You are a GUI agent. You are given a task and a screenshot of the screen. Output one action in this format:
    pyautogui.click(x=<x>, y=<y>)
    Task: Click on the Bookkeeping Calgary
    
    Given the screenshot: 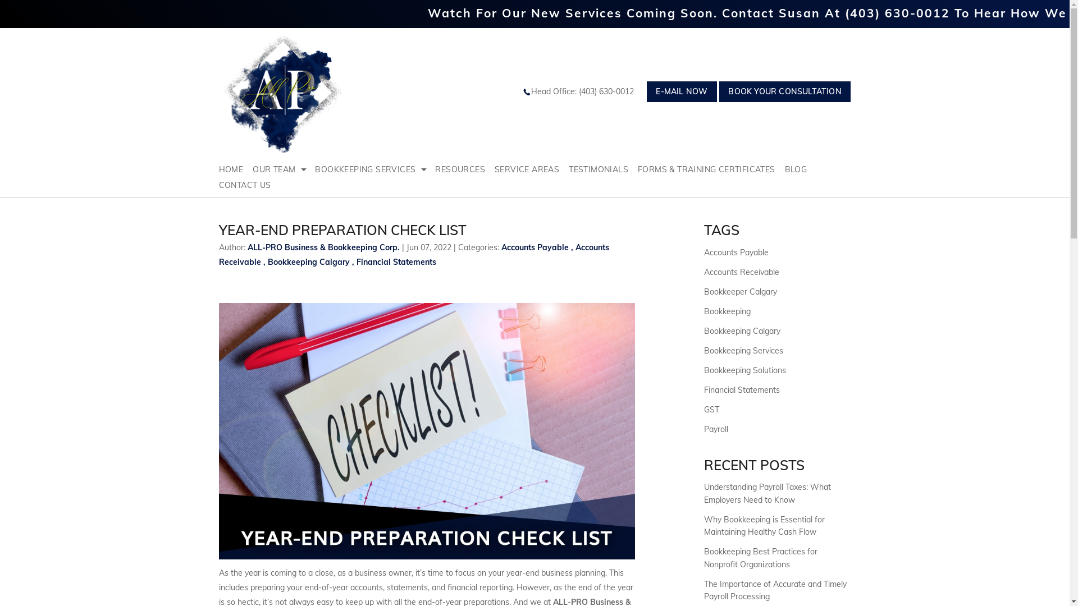 What is the action you would take?
    pyautogui.click(x=742, y=331)
    